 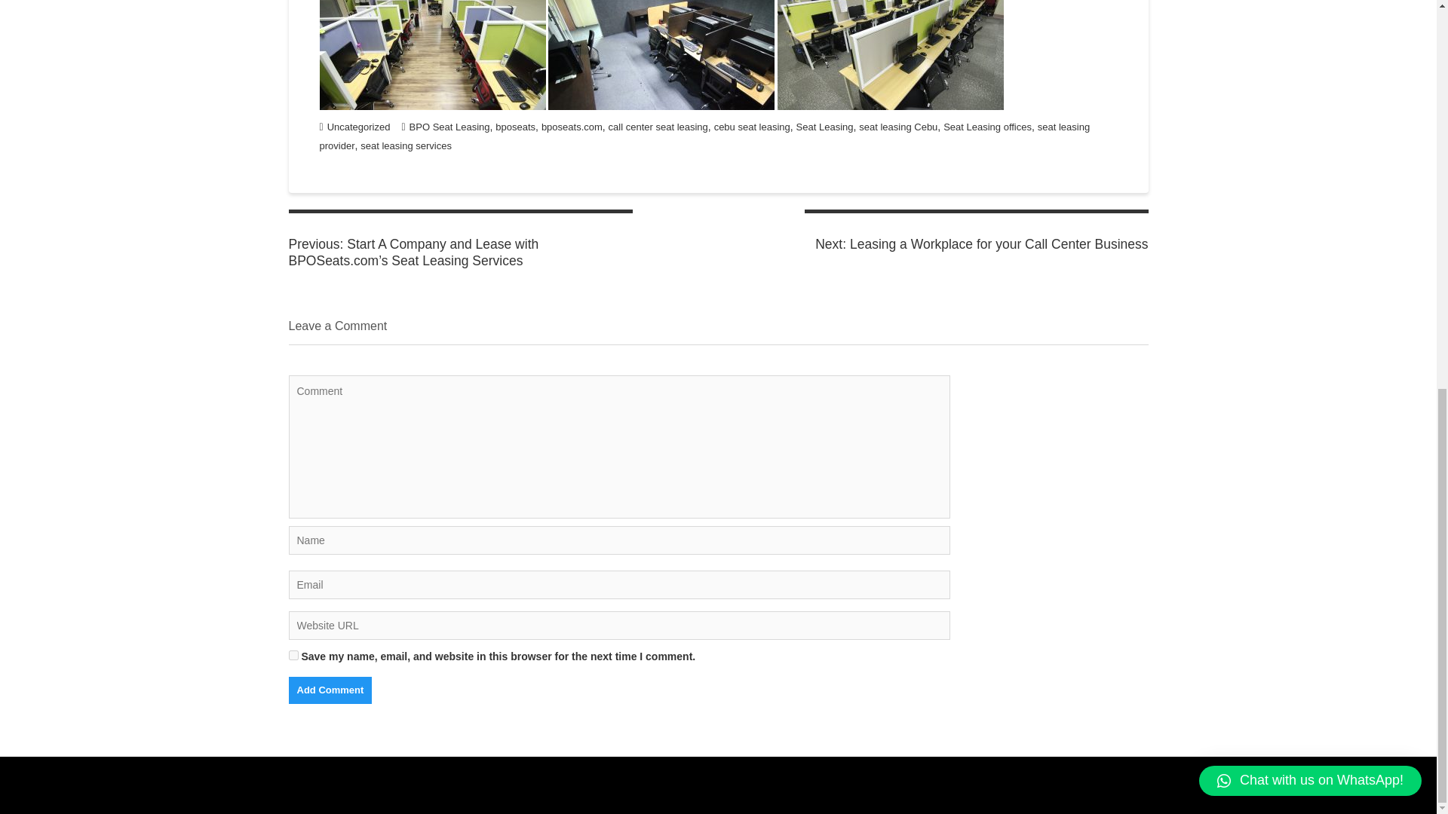 I want to click on Seat Leasing, so click(x=825, y=127).